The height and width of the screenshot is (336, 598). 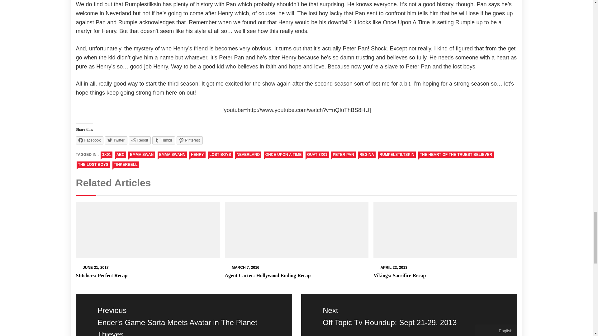 What do you see at coordinates (116, 140) in the screenshot?
I see `Click to share on Twitter` at bounding box center [116, 140].